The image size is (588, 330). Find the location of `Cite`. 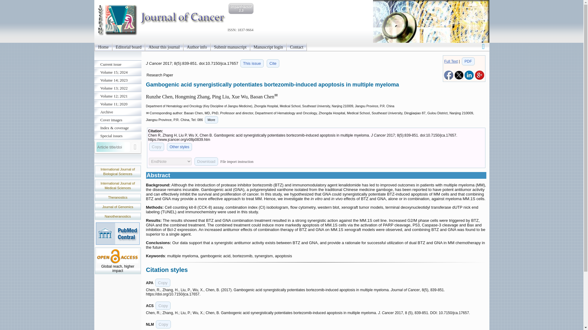

Cite is located at coordinates (273, 64).